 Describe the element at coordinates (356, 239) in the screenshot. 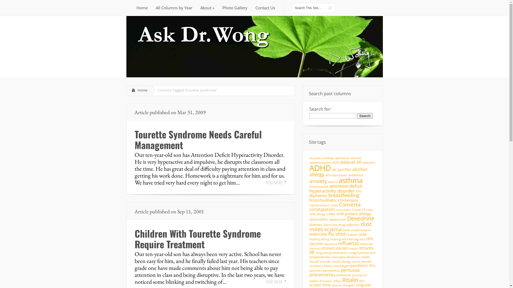

I see `hearing loss` at that location.